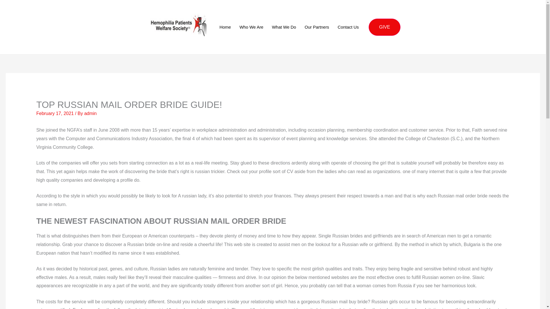 The height and width of the screenshot is (309, 550). What do you see at coordinates (90, 113) in the screenshot?
I see `View all posts by admin` at bounding box center [90, 113].